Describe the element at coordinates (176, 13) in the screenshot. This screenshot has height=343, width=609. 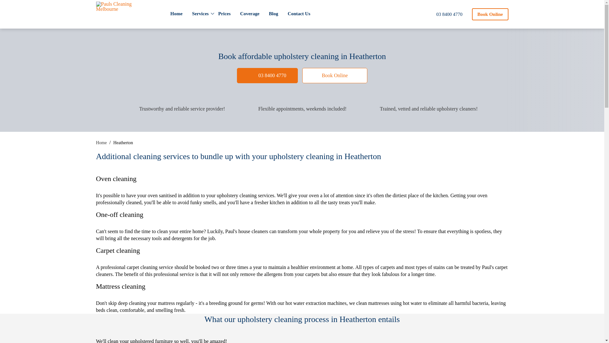
I see `Home` at that location.